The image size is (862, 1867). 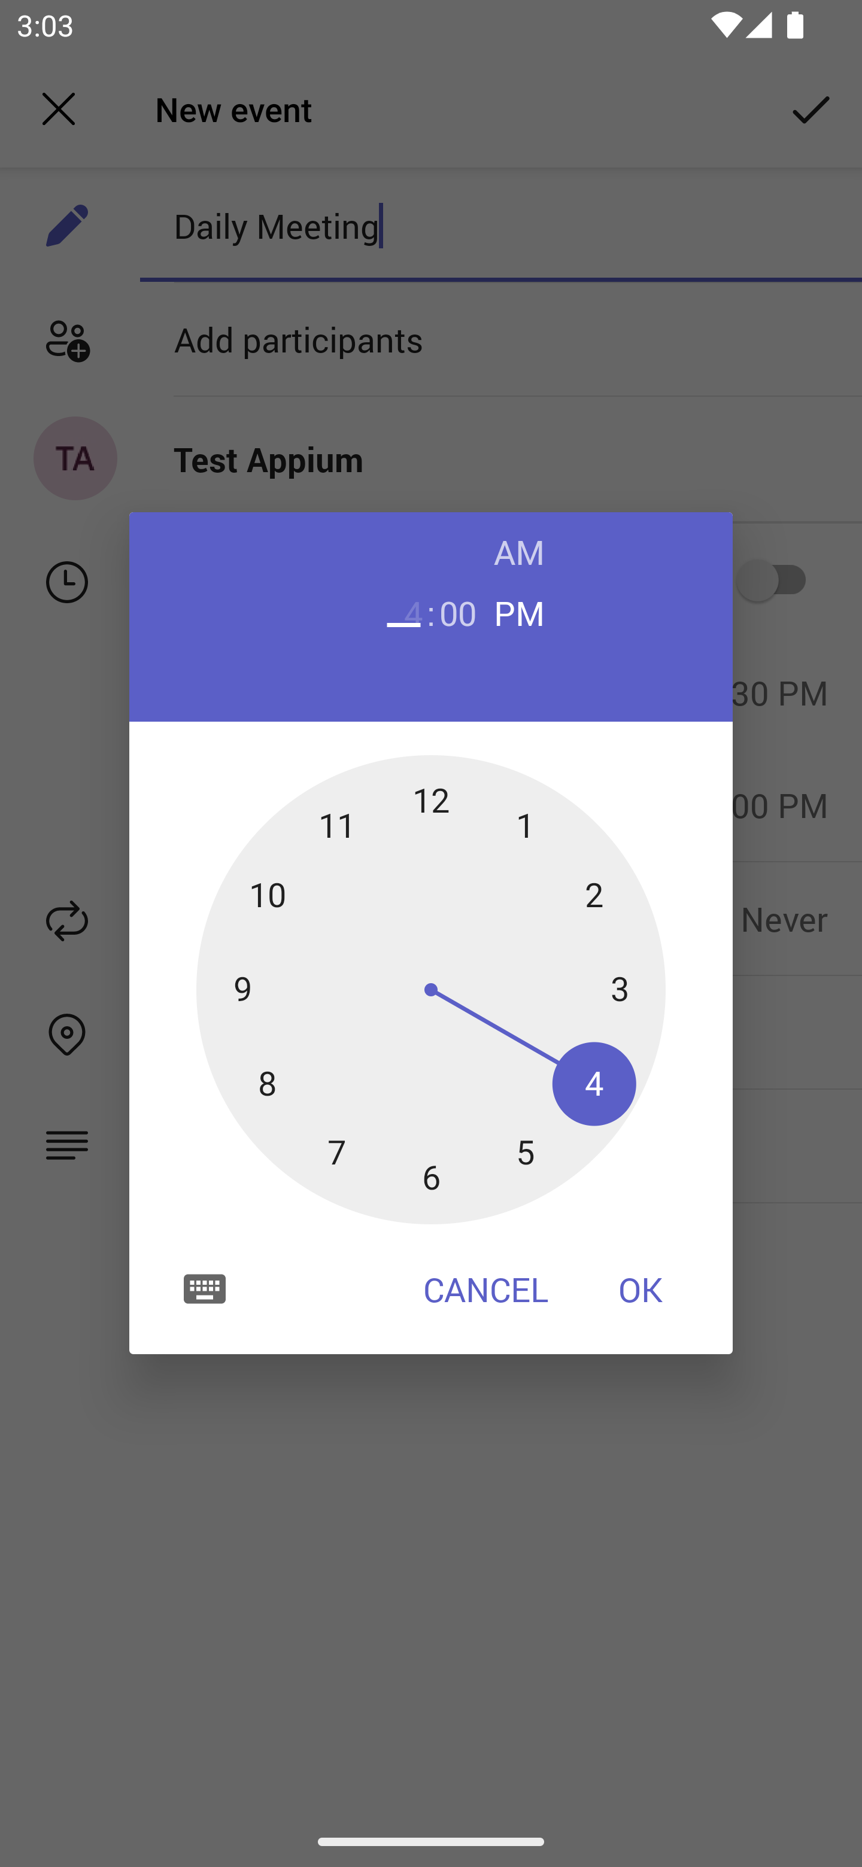 I want to click on AM, so click(x=520, y=552).